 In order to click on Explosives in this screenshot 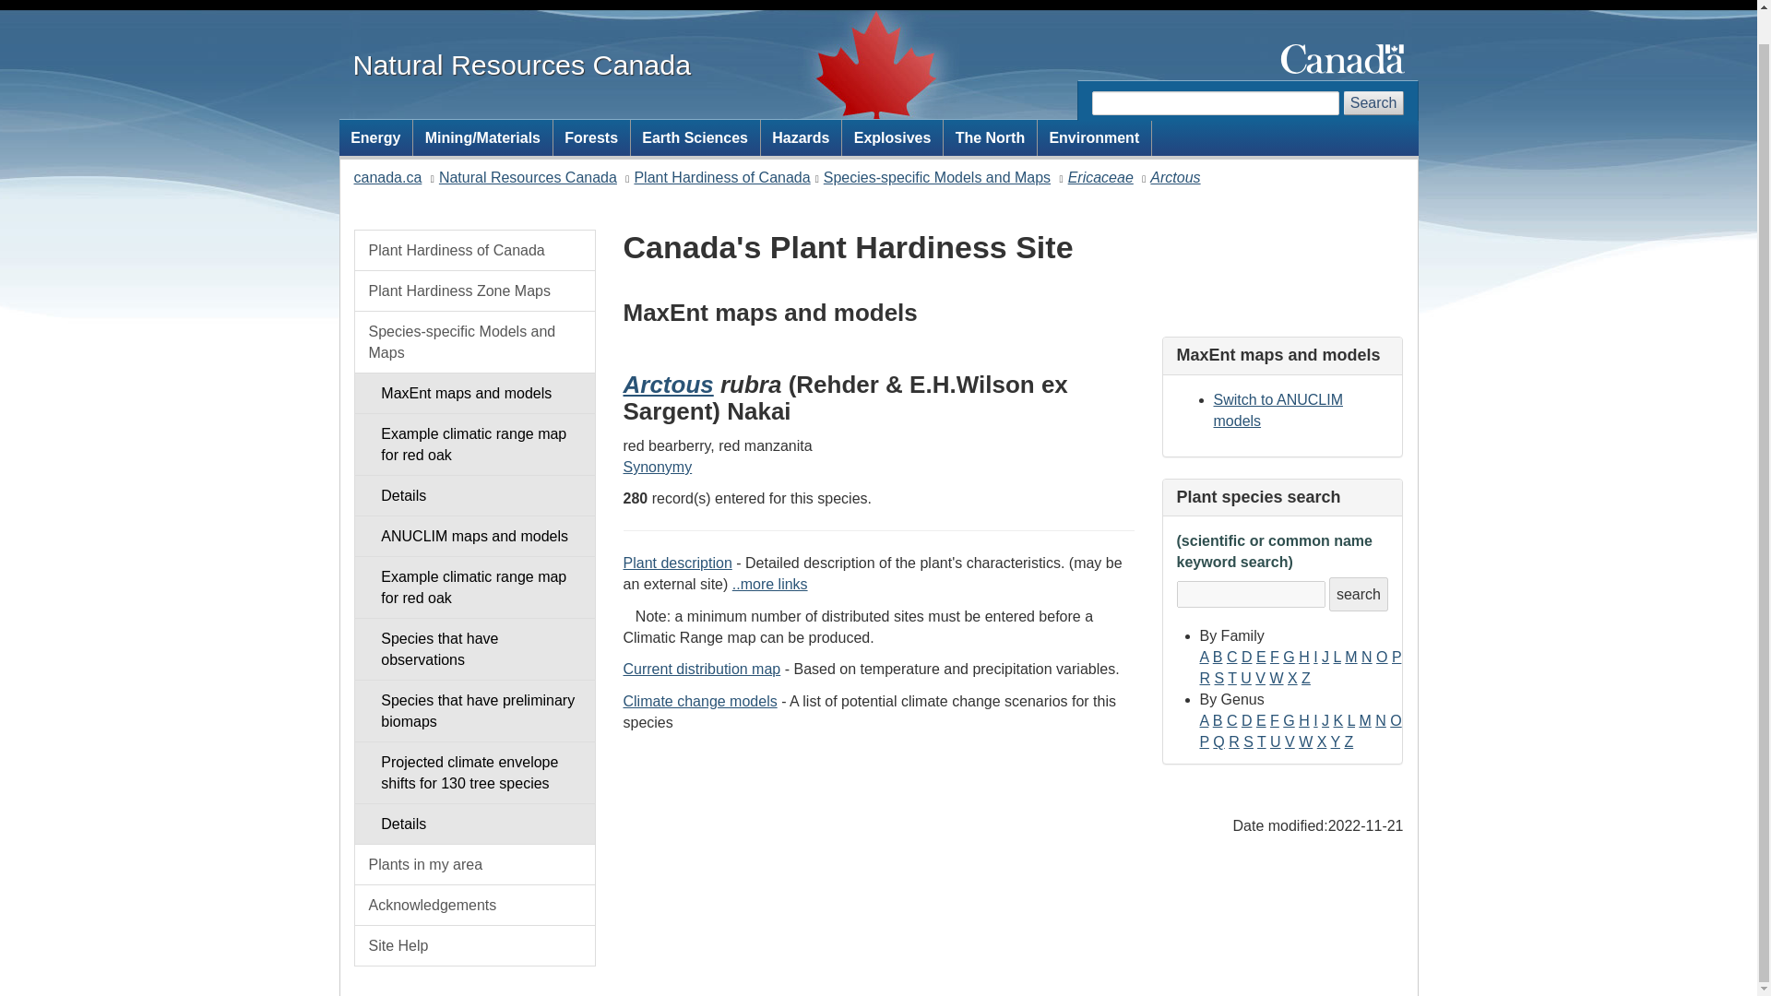, I will do `click(892, 136)`.